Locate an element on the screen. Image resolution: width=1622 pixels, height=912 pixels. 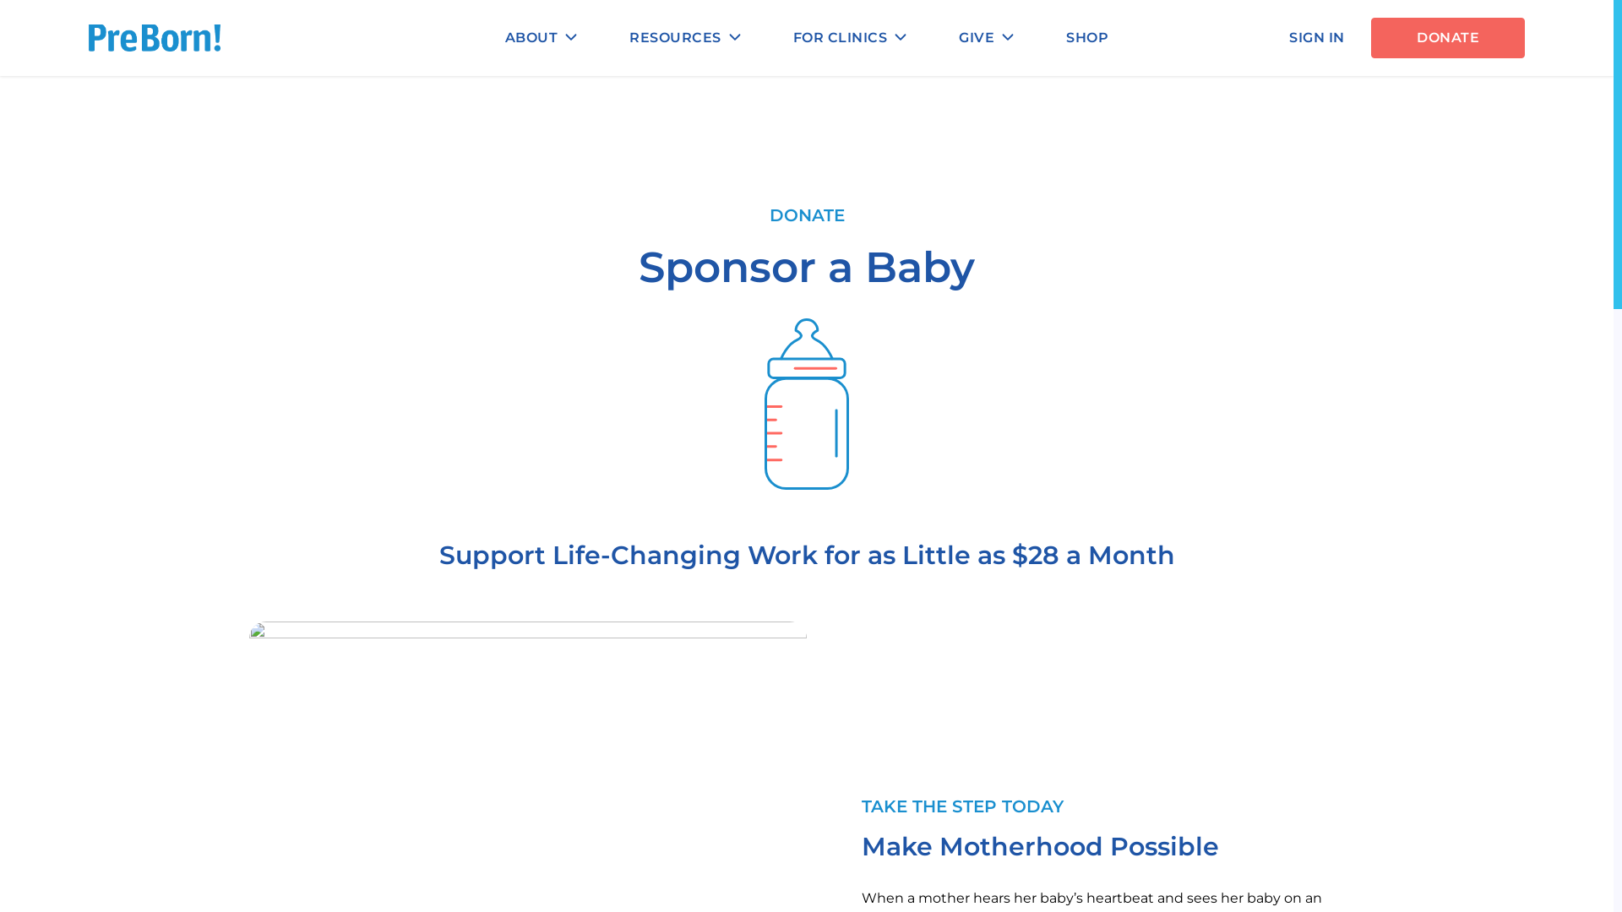
DONATE is located at coordinates (1448, 38).